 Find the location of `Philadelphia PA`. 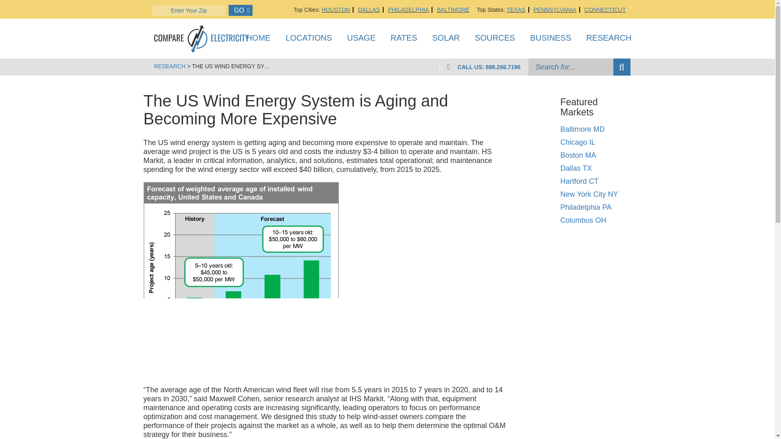

Philadelphia PA is located at coordinates (586, 207).